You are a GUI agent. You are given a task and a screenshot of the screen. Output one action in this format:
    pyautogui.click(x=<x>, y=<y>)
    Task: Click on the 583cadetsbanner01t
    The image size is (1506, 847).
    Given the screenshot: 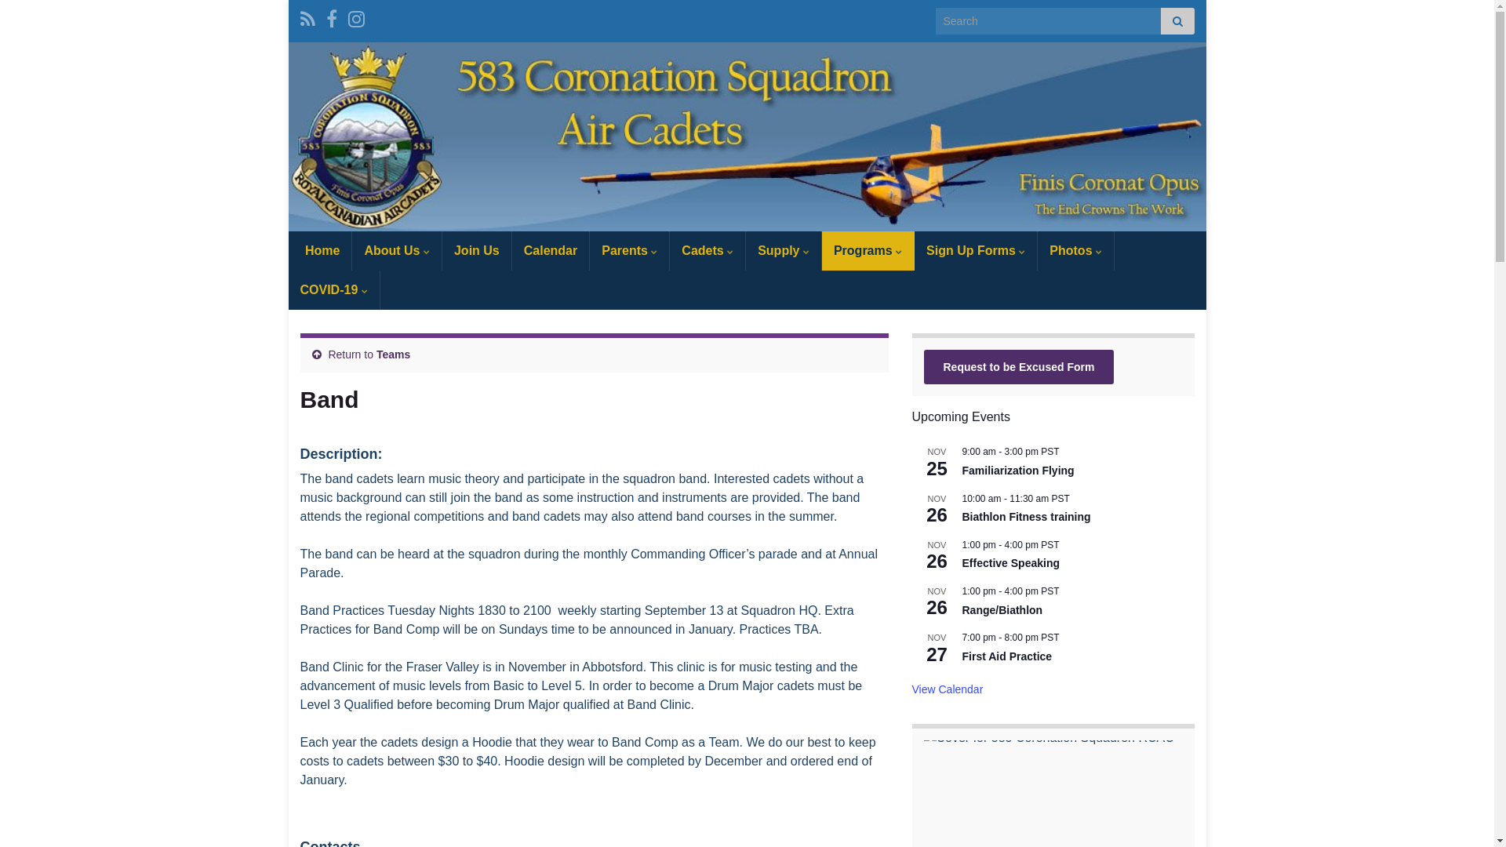 What is the action you would take?
    pyautogui.click(x=748, y=136)
    